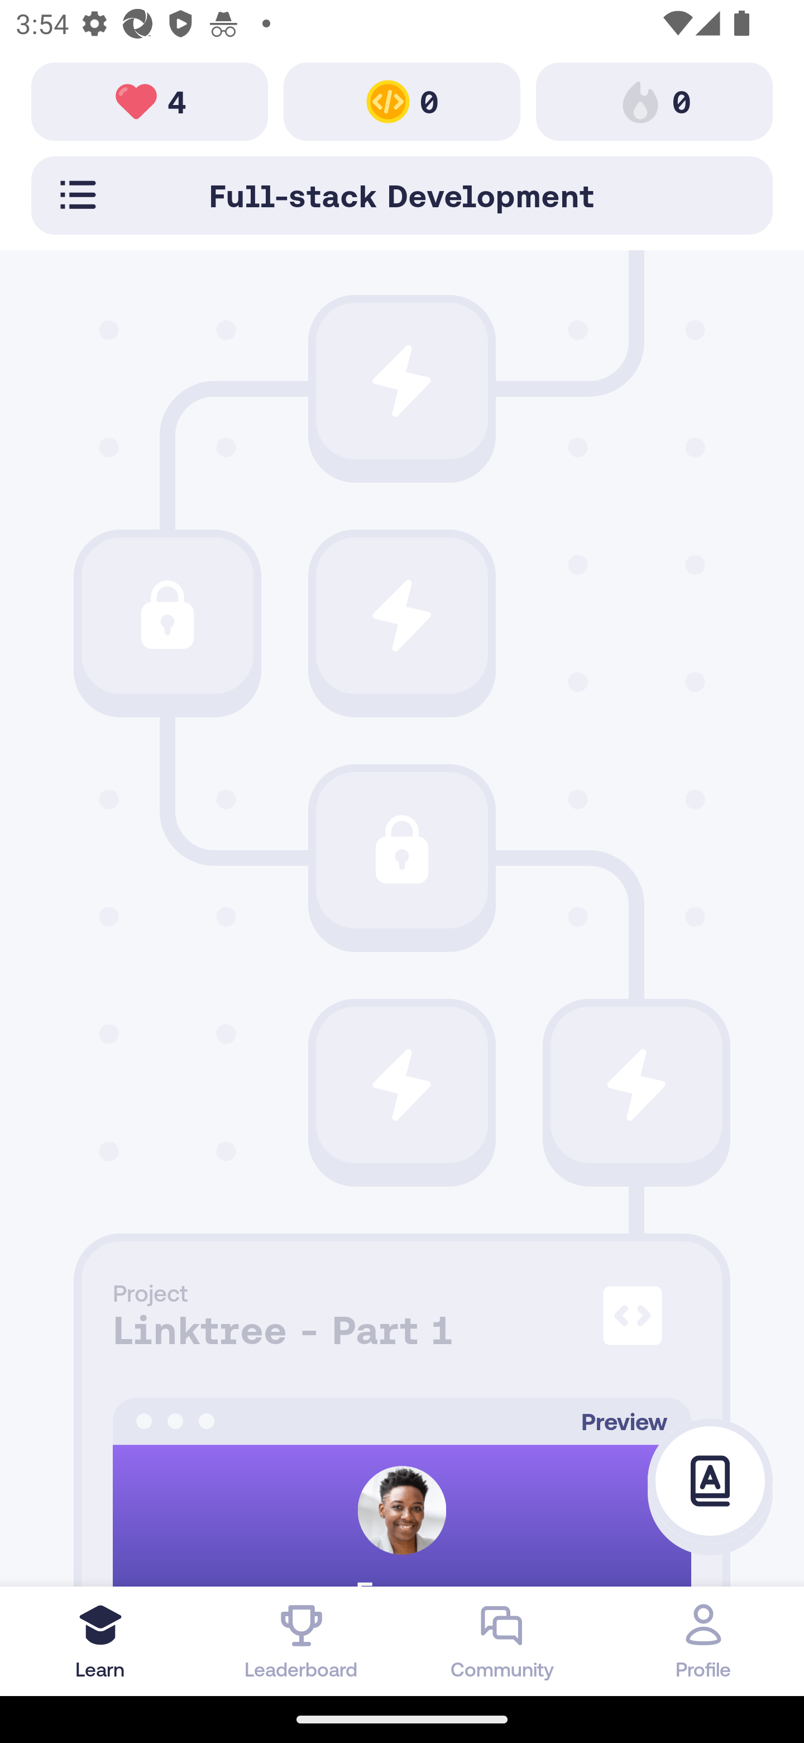 The image size is (804, 1743). Describe the element at coordinates (636, 1085) in the screenshot. I see `Path Icon` at that location.